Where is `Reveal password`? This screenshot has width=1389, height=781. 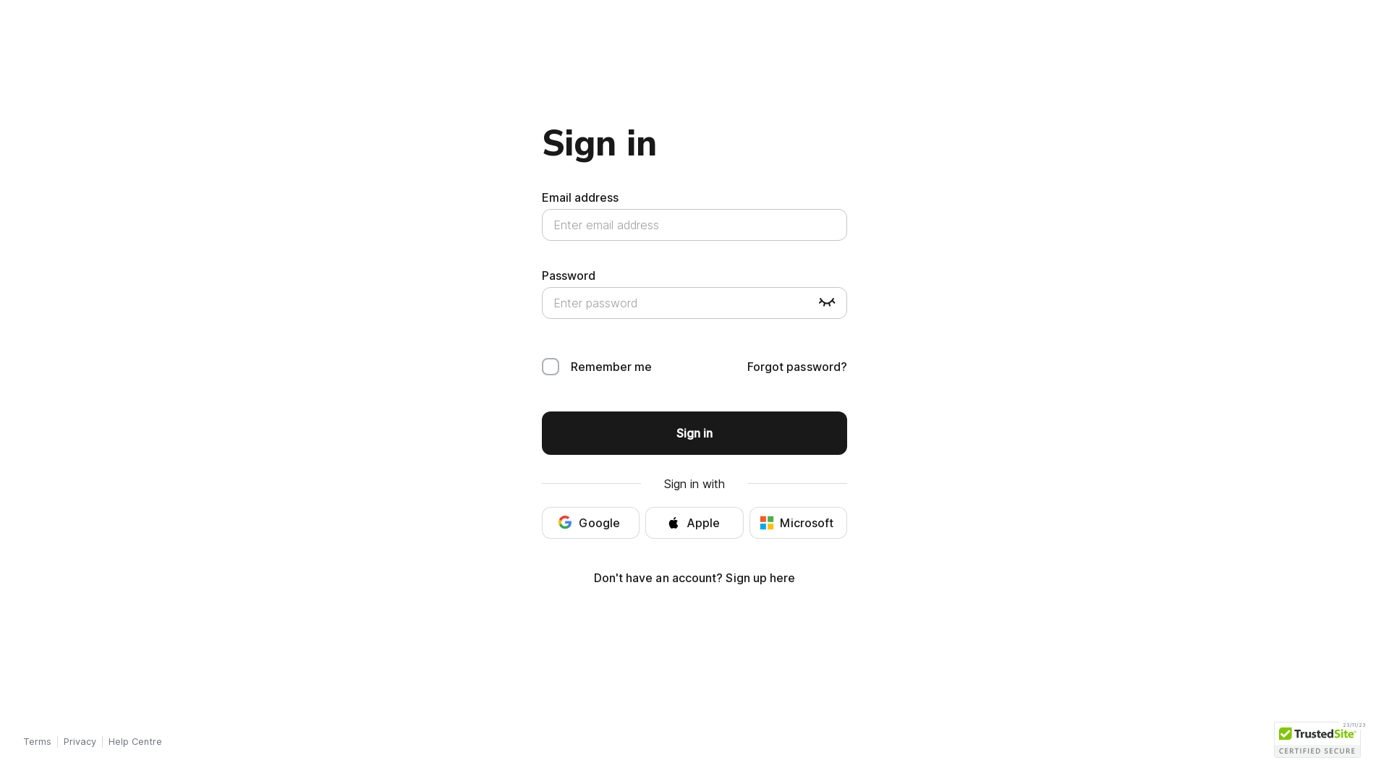 Reveal password is located at coordinates (827, 303).